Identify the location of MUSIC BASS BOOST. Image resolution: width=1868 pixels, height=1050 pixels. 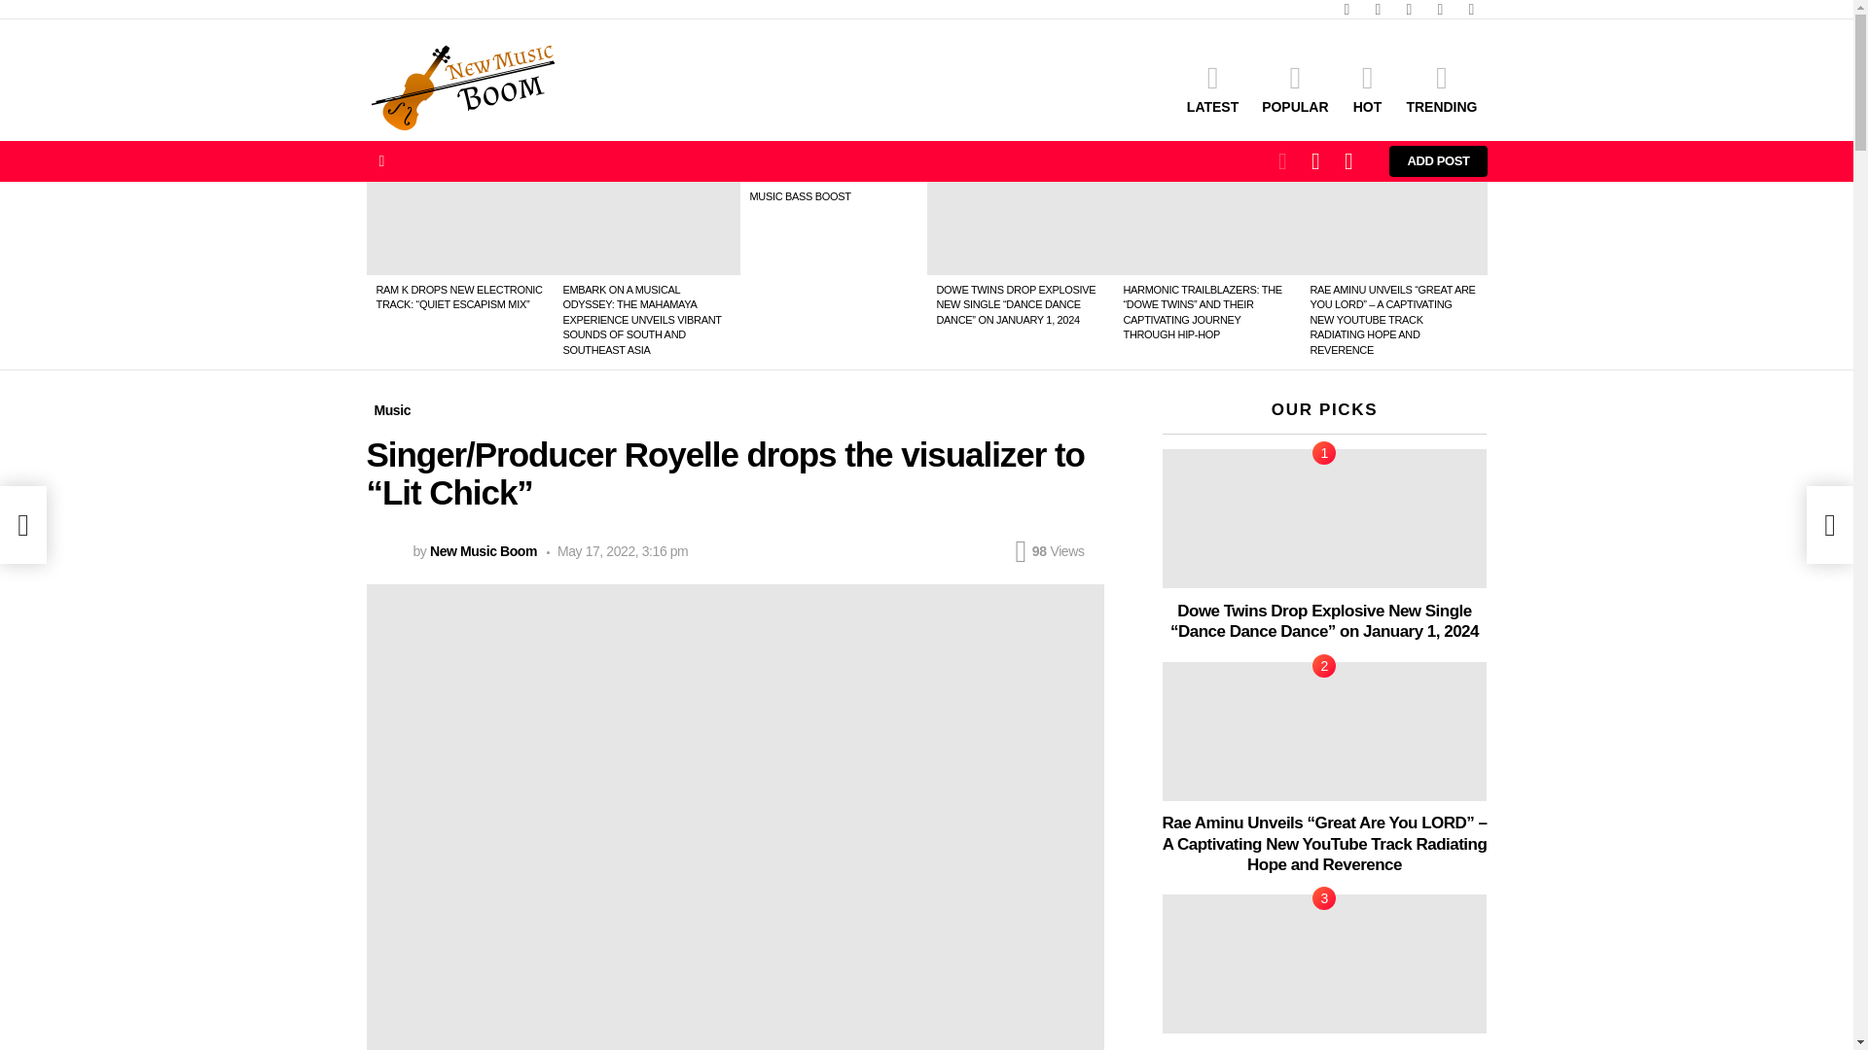
(799, 196).